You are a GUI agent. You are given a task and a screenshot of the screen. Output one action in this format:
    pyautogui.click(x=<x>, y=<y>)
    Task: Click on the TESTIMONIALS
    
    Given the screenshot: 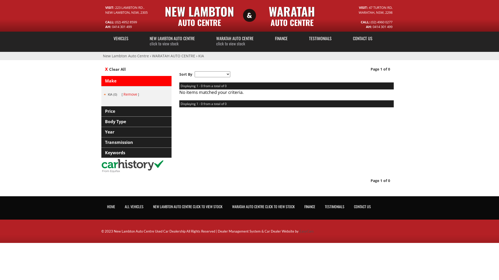 What is the action you would take?
    pyautogui.click(x=335, y=208)
    